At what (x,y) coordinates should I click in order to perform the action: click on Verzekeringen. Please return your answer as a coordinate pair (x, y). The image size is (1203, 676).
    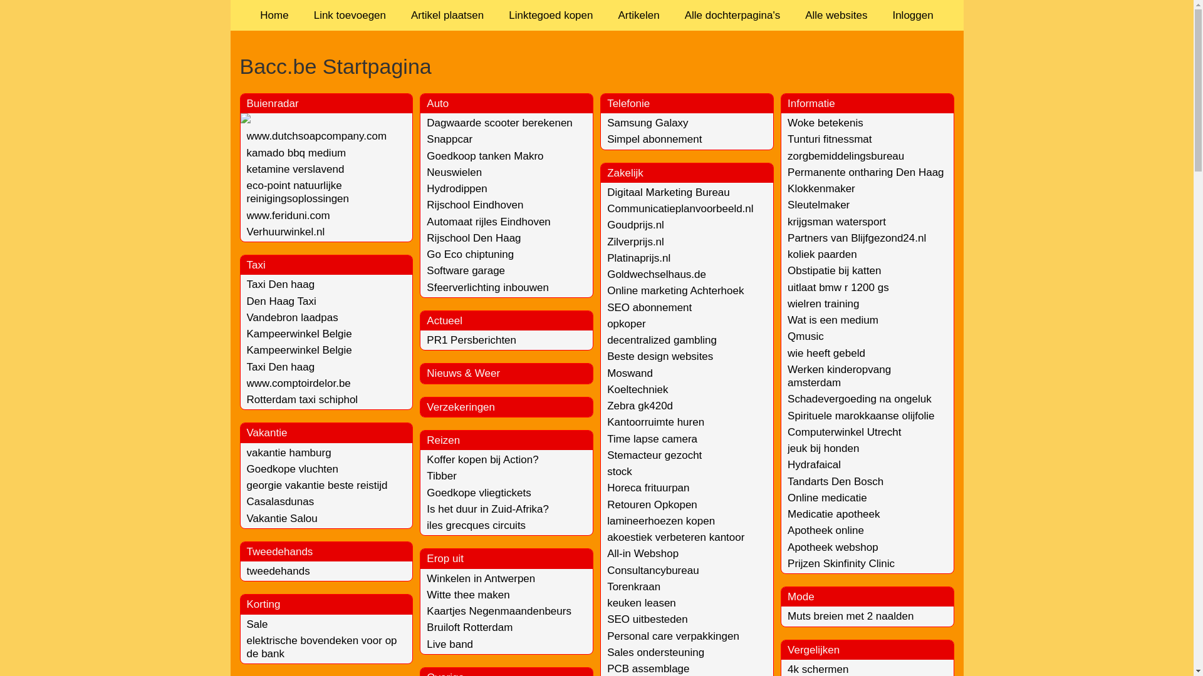
    Looking at the image, I should click on (461, 407).